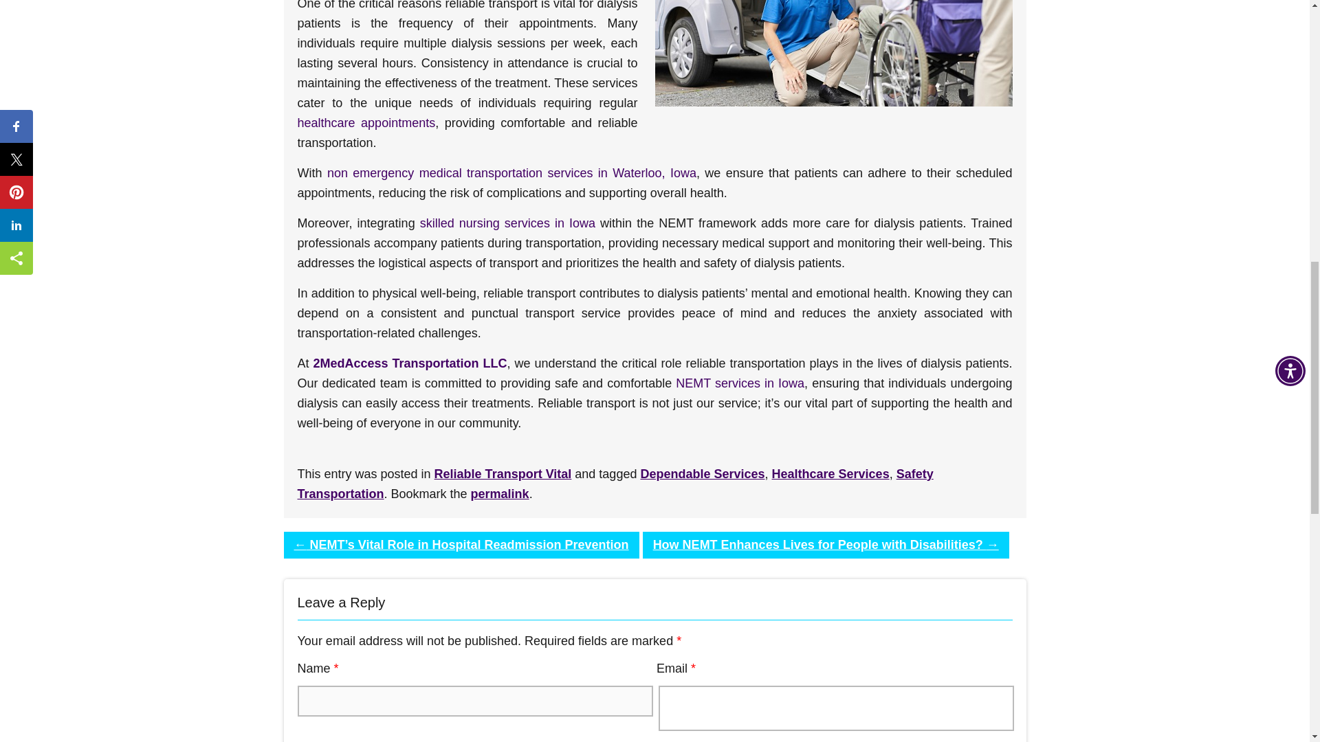  Describe the element at coordinates (615, 484) in the screenshot. I see `Safety Transportation` at that location.